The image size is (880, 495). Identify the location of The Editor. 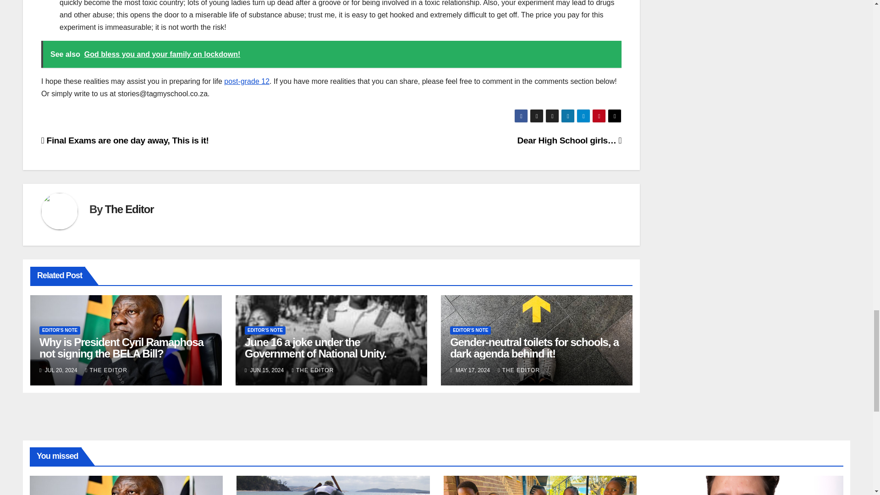
(129, 209).